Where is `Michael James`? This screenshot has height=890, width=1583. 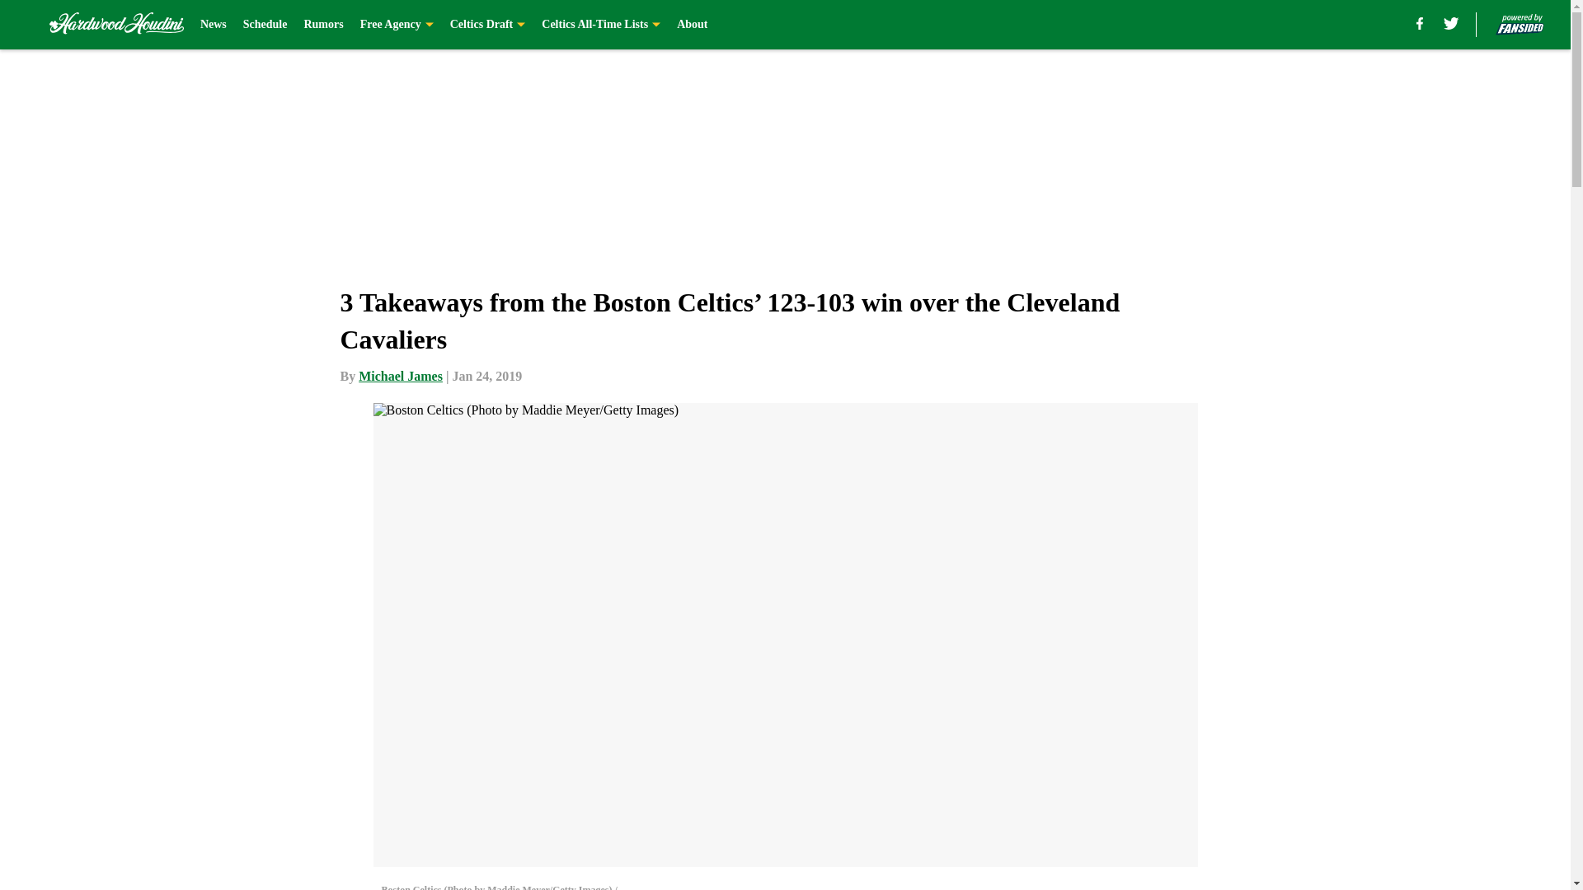
Michael James is located at coordinates (401, 376).